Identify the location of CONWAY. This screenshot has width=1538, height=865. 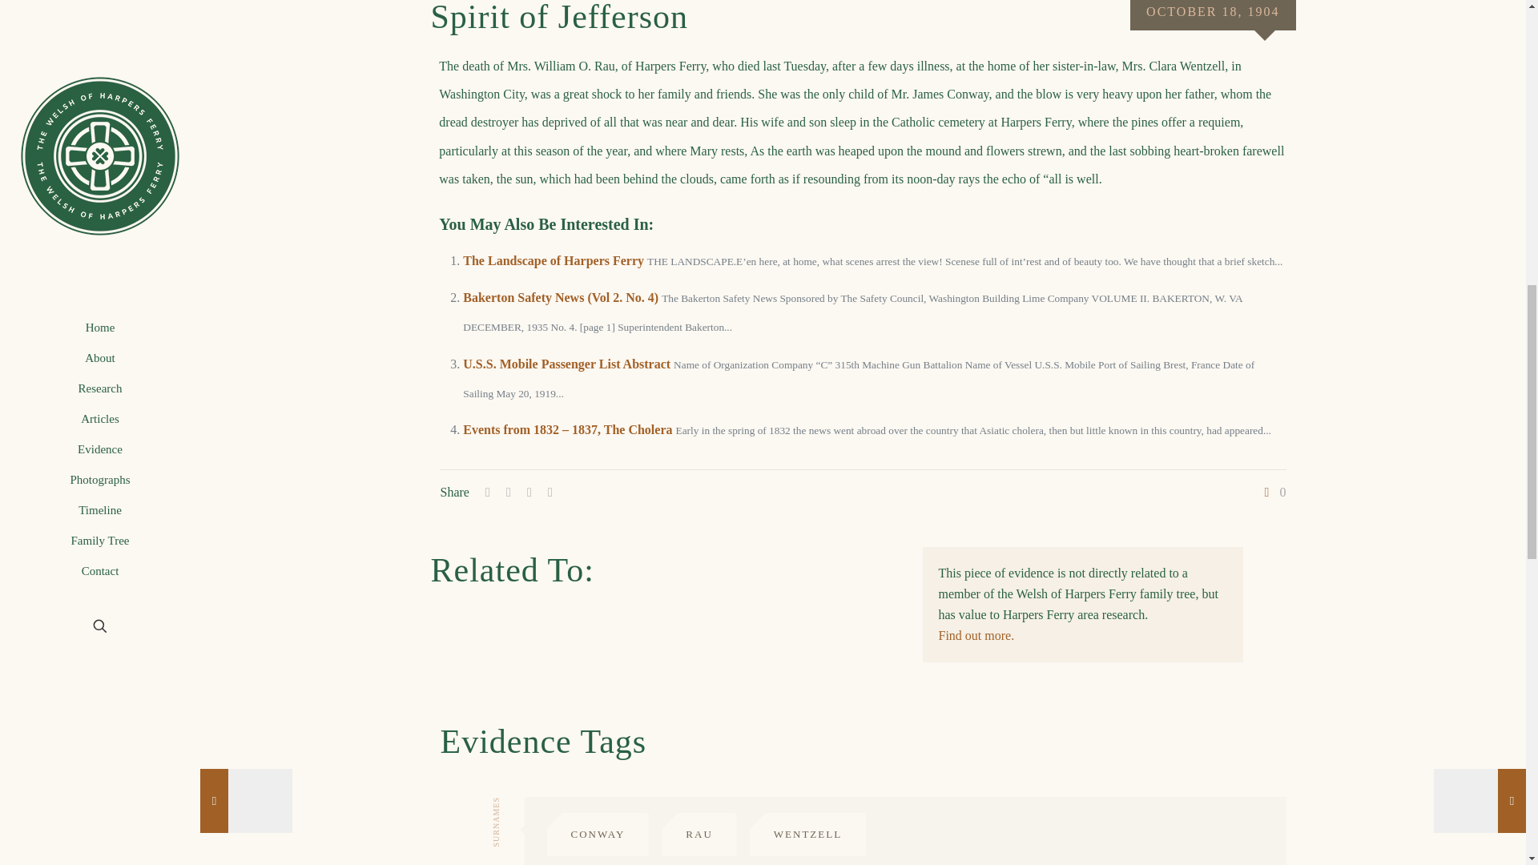
(598, 835).